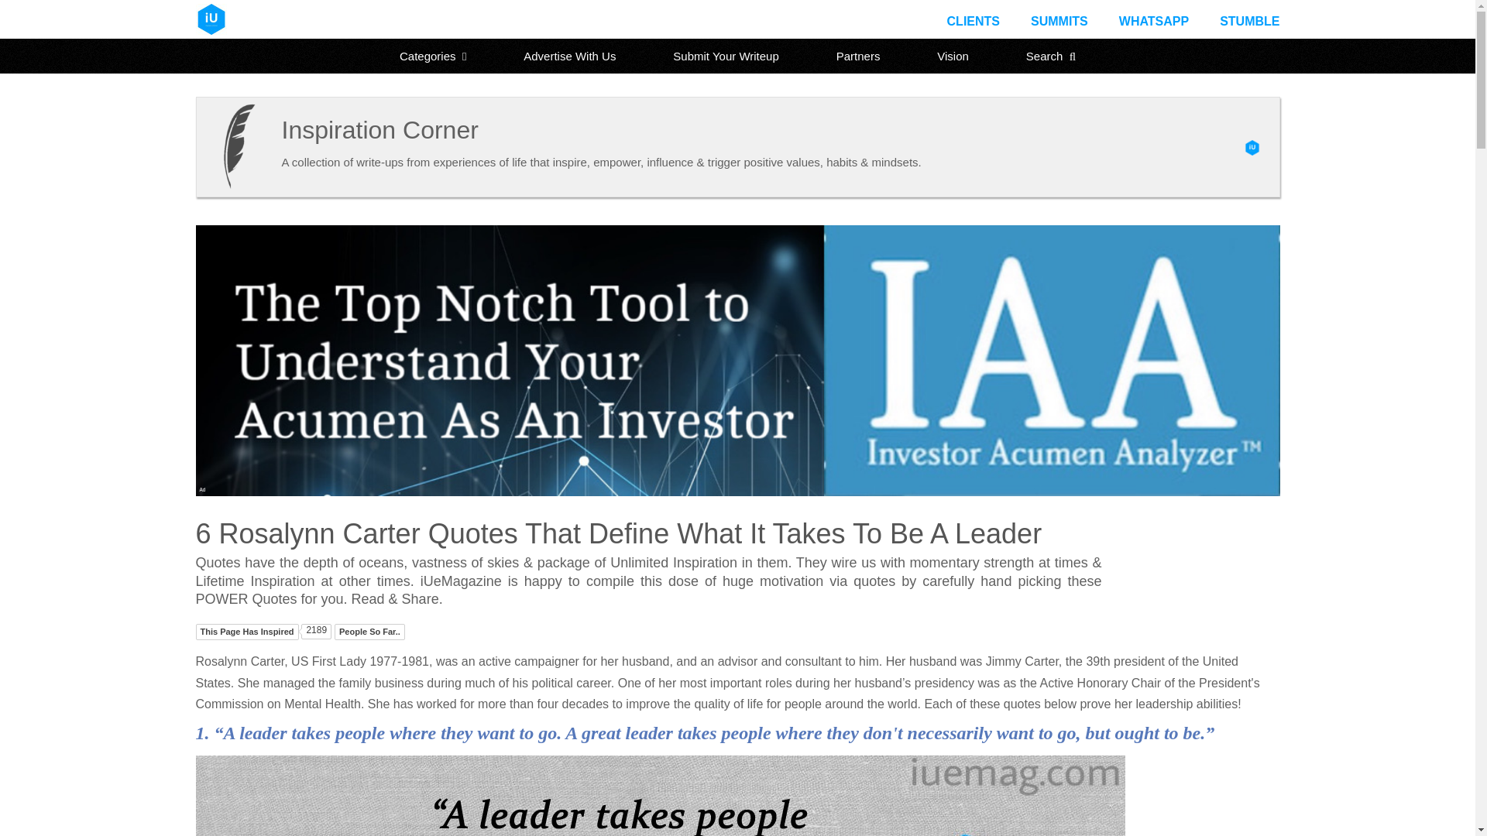 Image resolution: width=1487 pixels, height=836 pixels. I want to click on WHATSAPP, so click(1154, 21).